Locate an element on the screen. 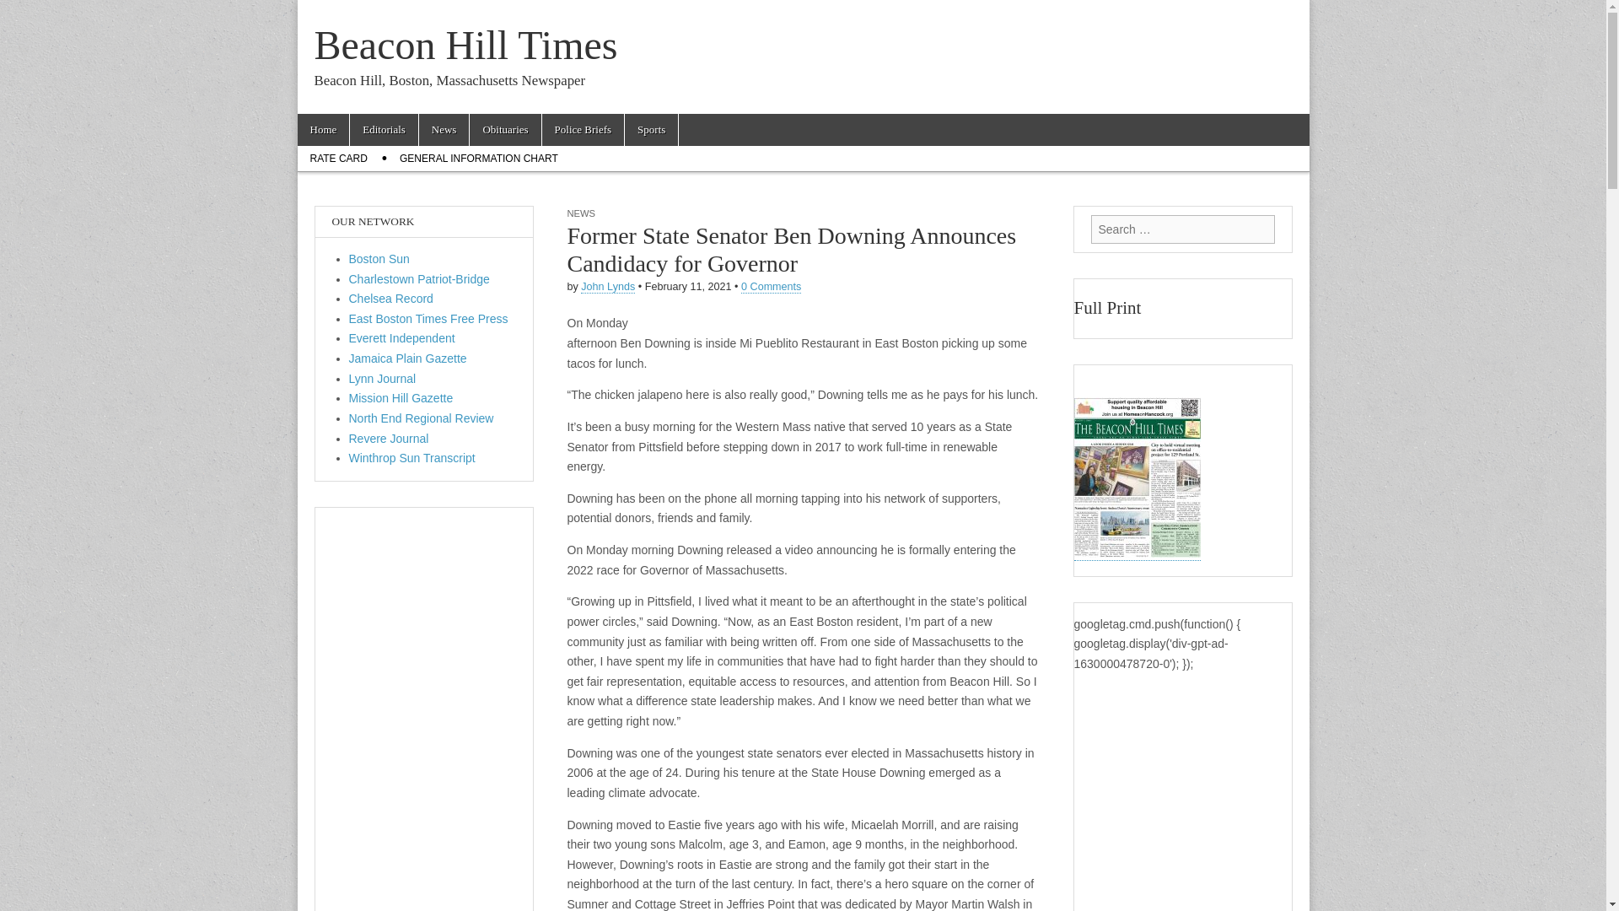 The height and width of the screenshot is (911, 1619). GENERAL INFORMATION CHART is located at coordinates (479, 159).